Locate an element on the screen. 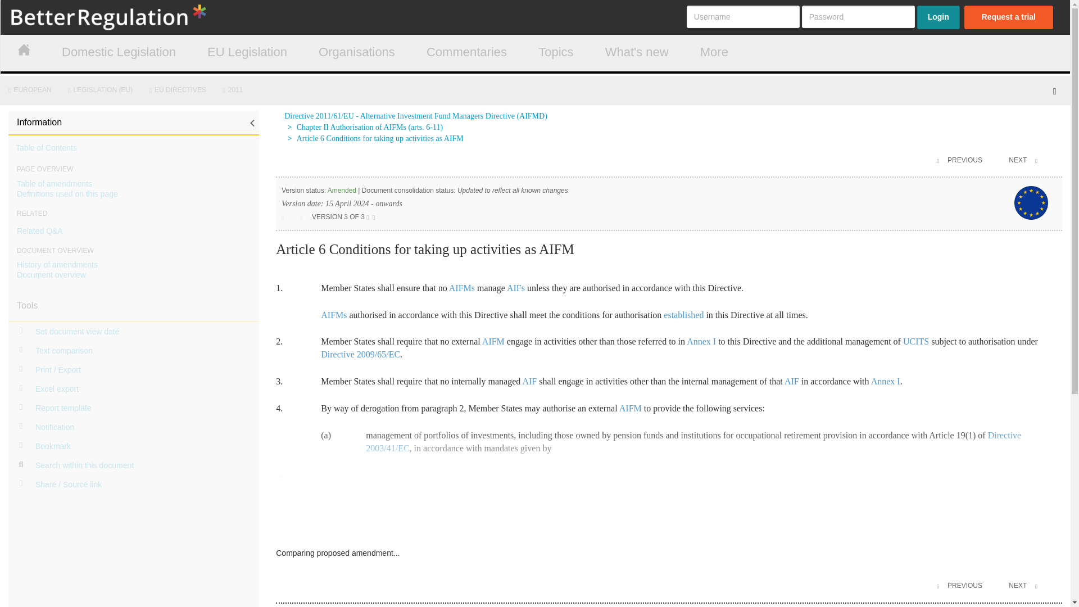  Request a trial is located at coordinates (1008, 17).